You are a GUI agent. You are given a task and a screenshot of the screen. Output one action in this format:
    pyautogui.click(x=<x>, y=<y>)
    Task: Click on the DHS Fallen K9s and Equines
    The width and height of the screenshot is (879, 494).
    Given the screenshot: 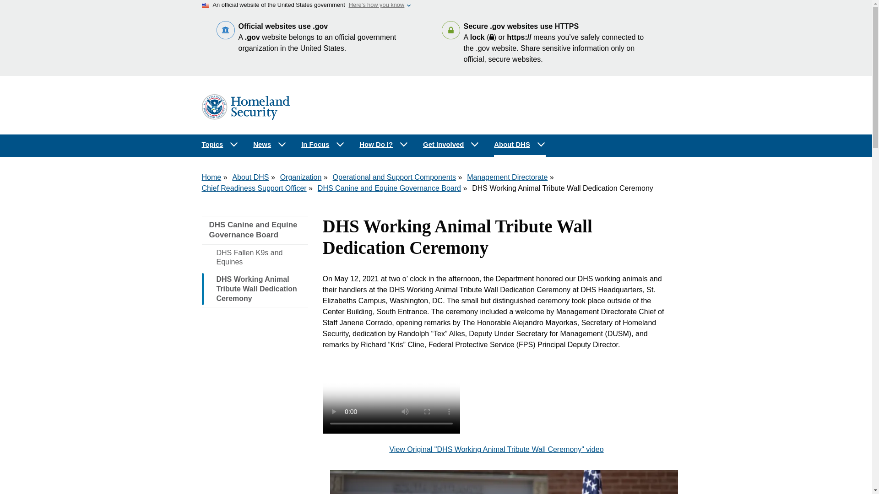 What is the action you would take?
    pyautogui.click(x=255, y=257)
    